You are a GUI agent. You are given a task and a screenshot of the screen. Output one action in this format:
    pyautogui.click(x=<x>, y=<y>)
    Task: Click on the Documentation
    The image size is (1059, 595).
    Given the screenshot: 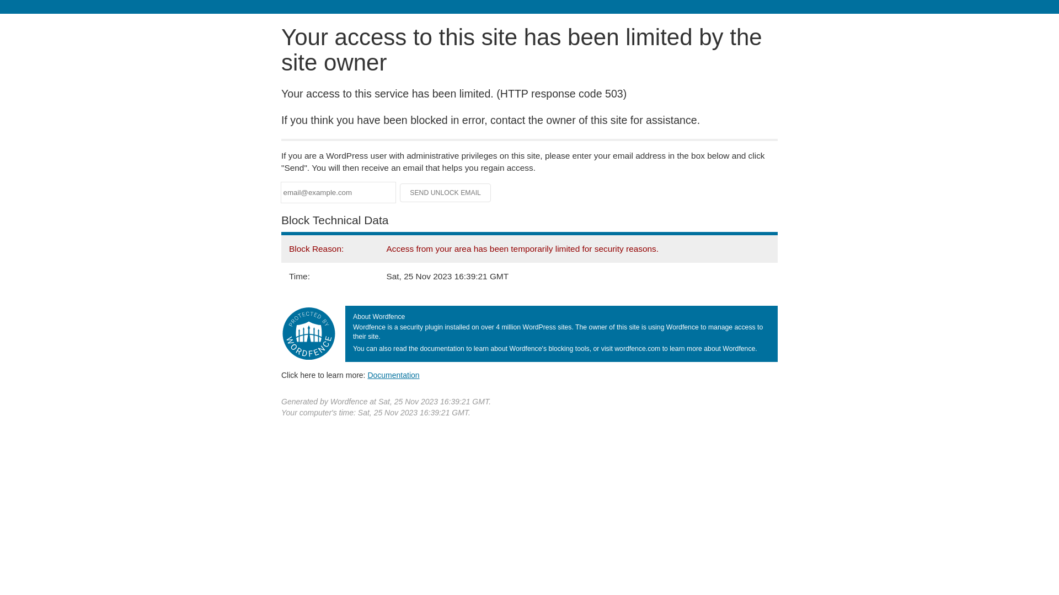 What is the action you would take?
    pyautogui.click(x=393, y=375)
    